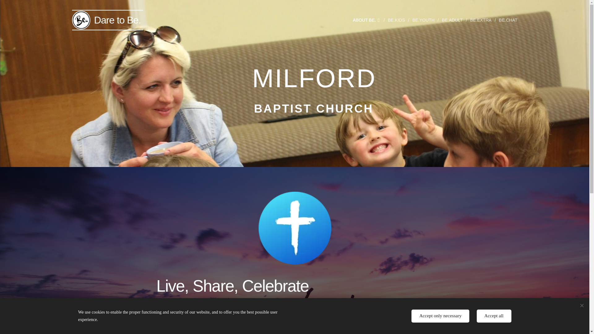 The height and width of the screenshot is (334, 594). What do you see at coordinates (507, 20) in the screenshot?
I see `BE.CHAT` at bounding box center [507, 20].